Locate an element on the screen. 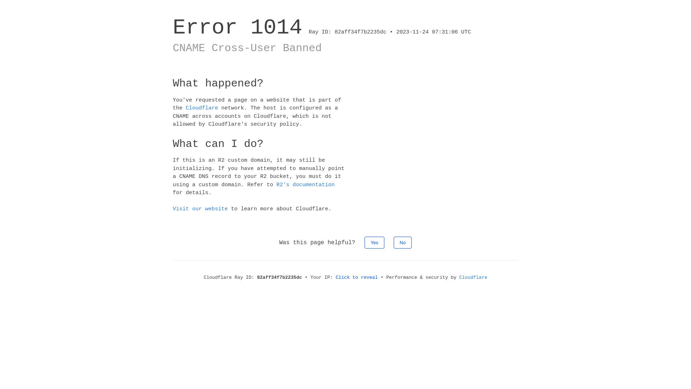 The height and width of the screenshot is (389, 691). Cloudflare is located at coordinates (473, 277).